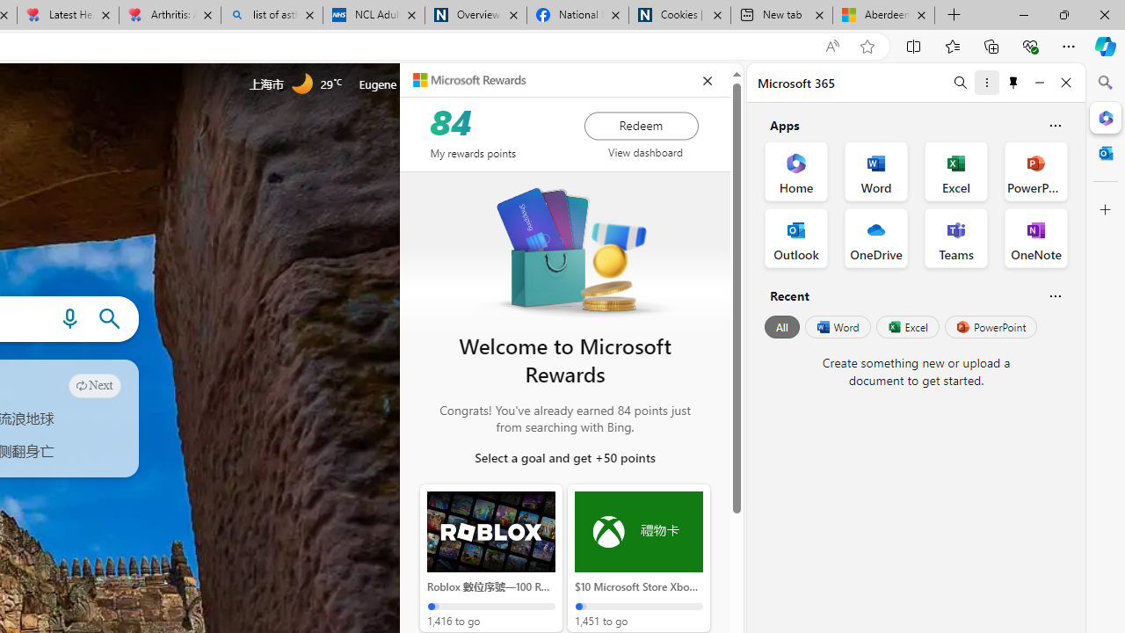 This screenshot has width=1125, height=633. I want to click on Word Office App, so click(875, 171).